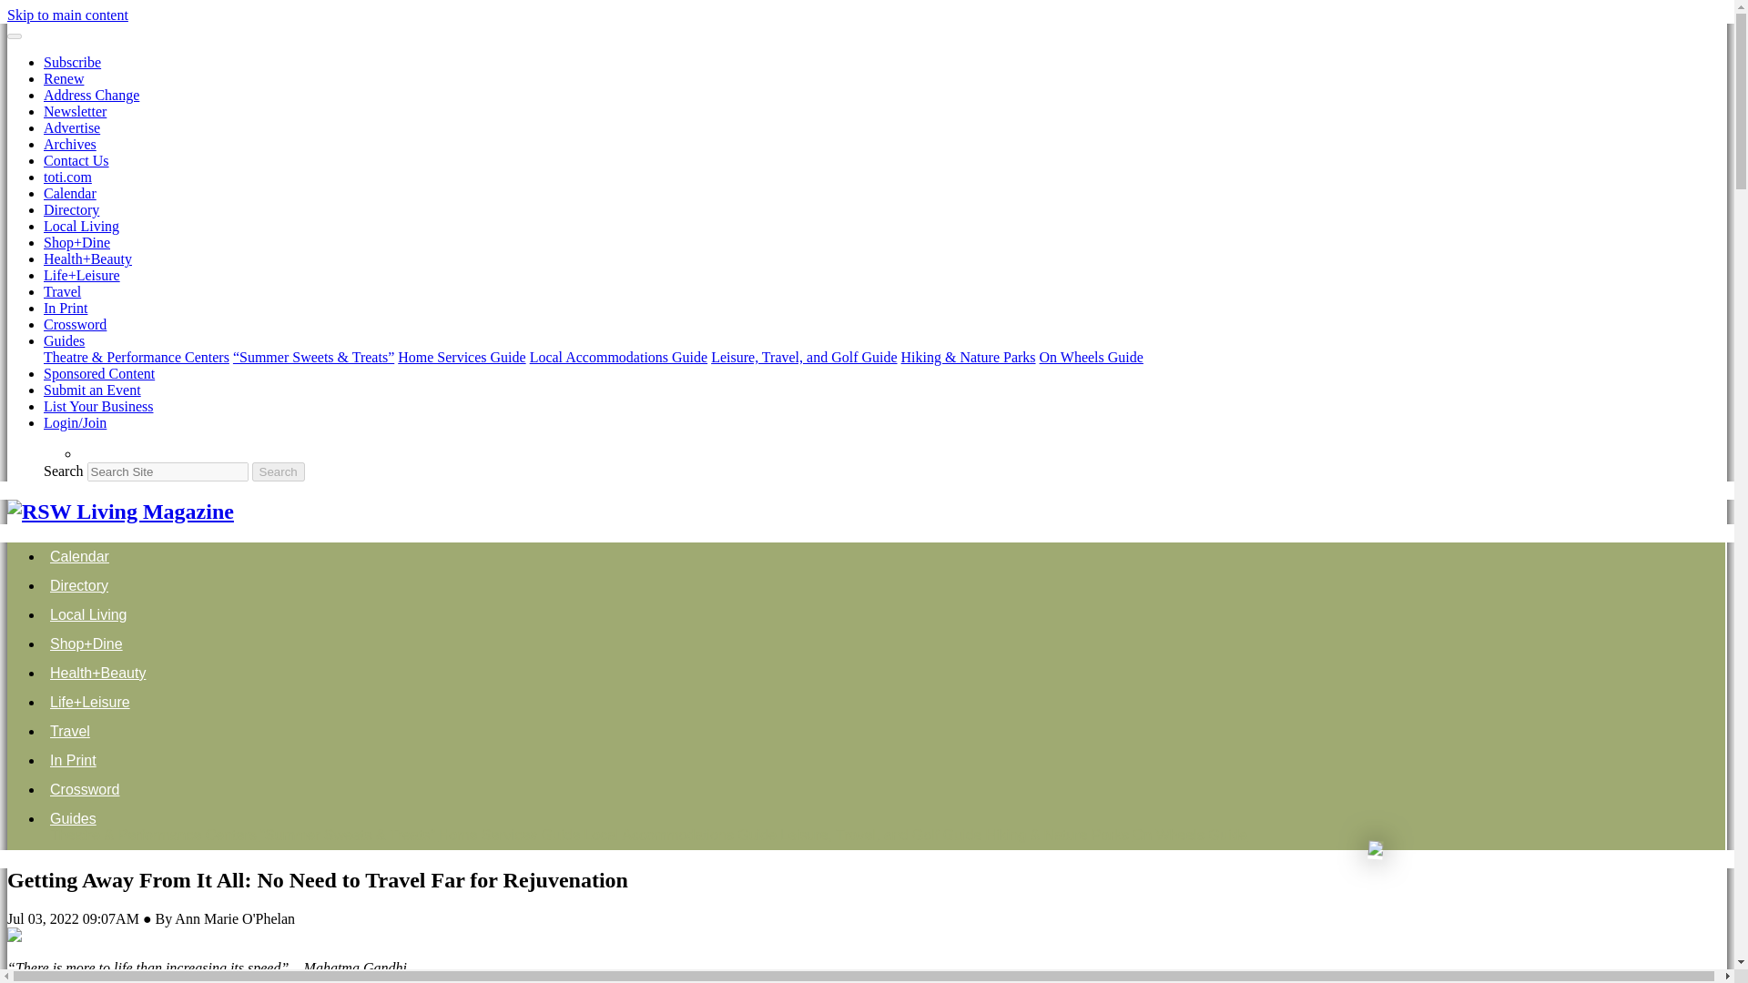 The image size is (1748, 983). What do you see at coordinates (89, 614) in the screenshot?
I see `Local Living` at bounding box center [89, 614].